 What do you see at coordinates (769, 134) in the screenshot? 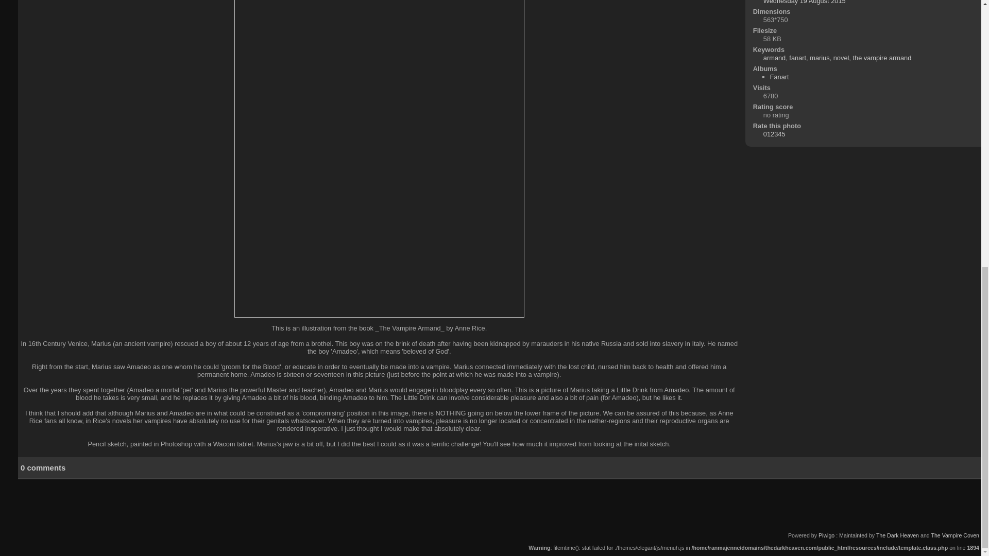
I see `1` at bounding box center [769, 134].